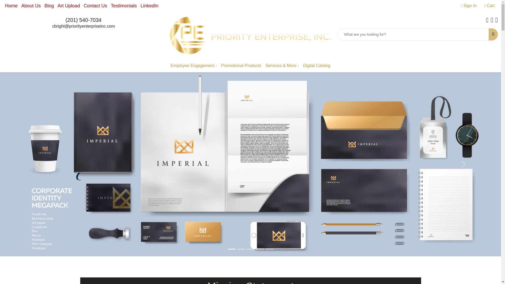 The height and width of the screenshot is (284, 505). Describe the element at coordinates (194, 66) in the screenshot. I see `Employee Engagement` at that location.